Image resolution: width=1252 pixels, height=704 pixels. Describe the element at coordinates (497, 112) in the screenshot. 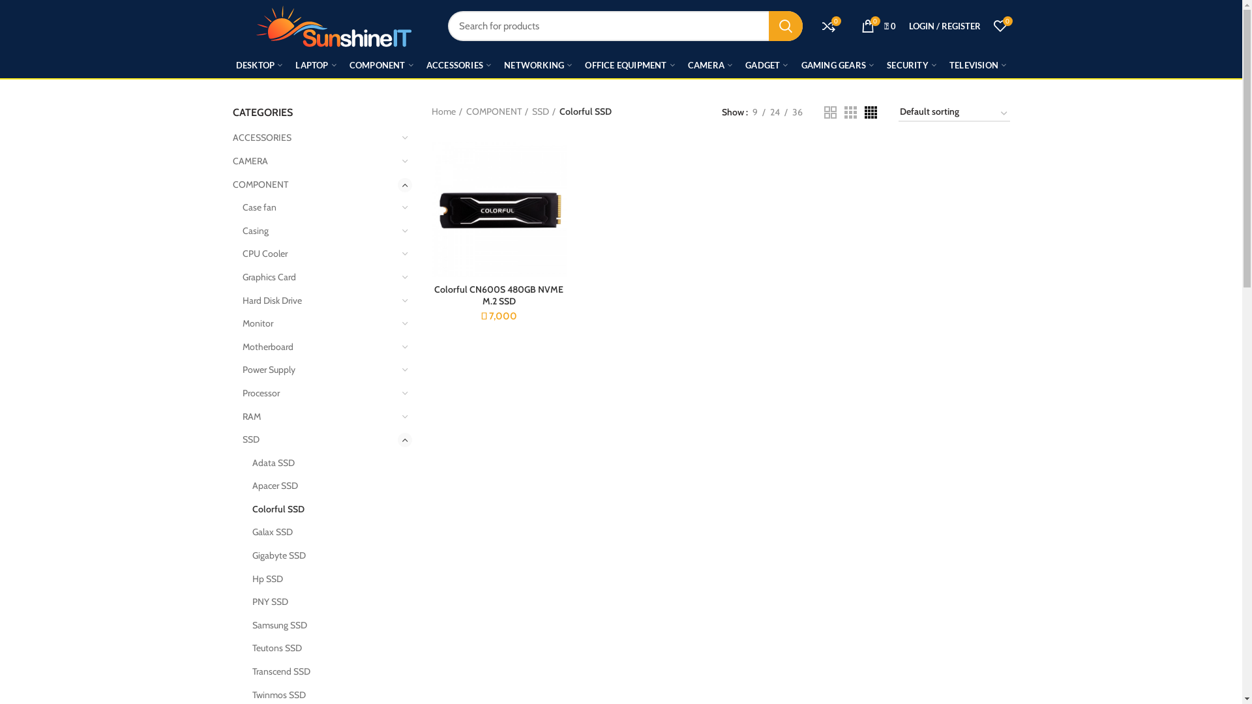

I see `COMPONENT` at that location.